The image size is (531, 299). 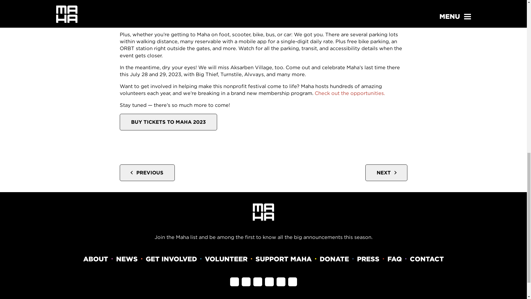 What do you see at coordinates (394, 259) in the screenshot?
I see `FAQ` at bounding box center [394, 259].